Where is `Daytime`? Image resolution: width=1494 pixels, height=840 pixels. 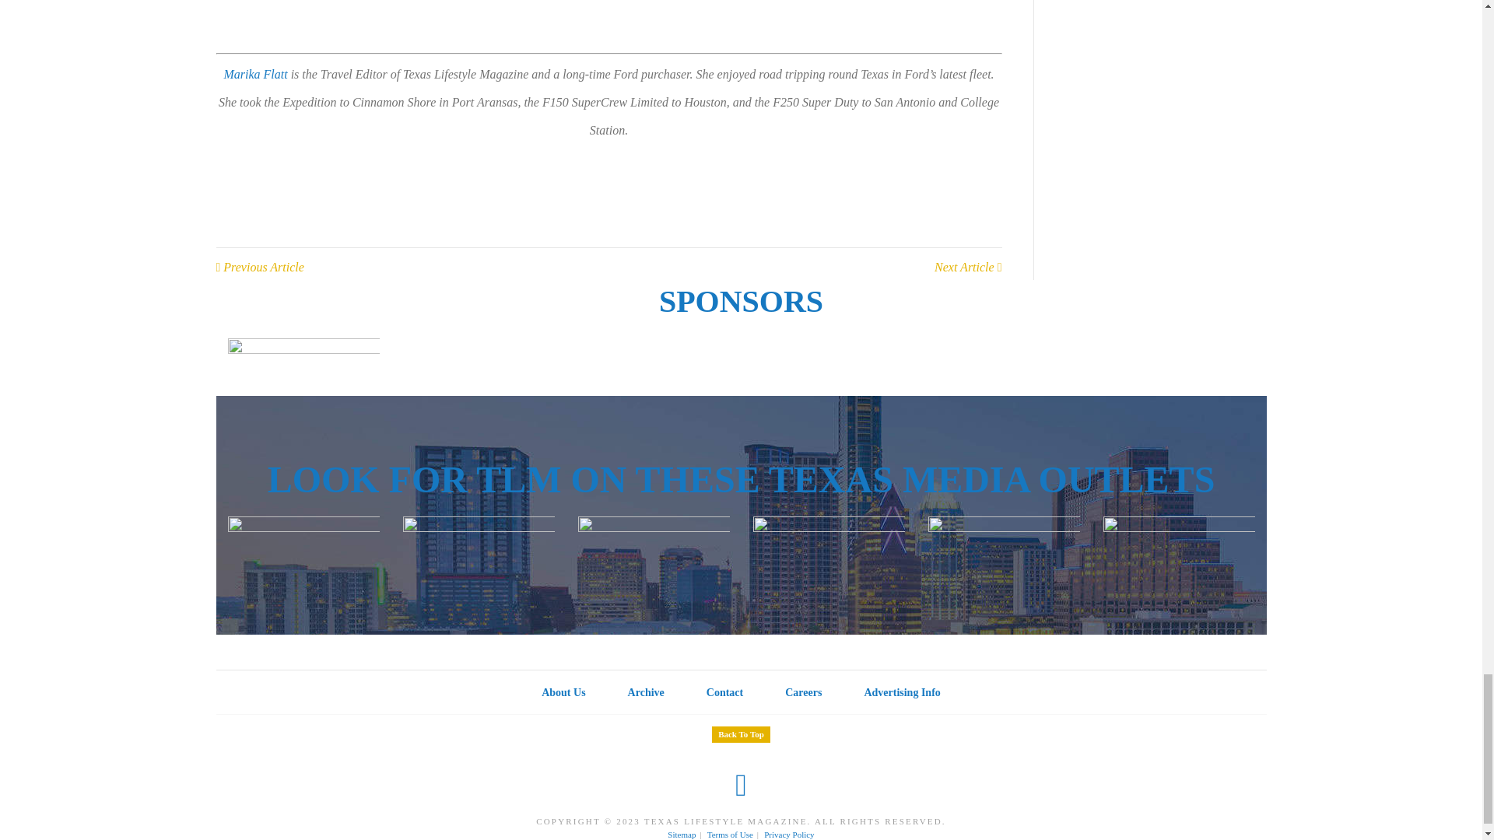
Daytime is located at coordinates (829, 564).